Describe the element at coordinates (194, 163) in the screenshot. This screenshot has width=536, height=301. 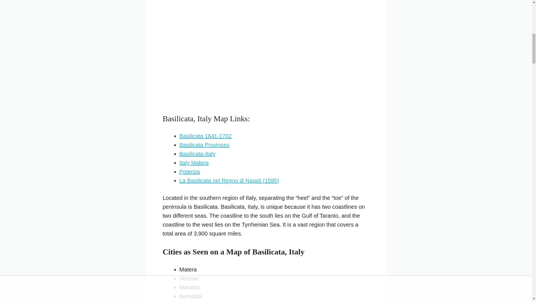
I see `Italy Matera` at that location.